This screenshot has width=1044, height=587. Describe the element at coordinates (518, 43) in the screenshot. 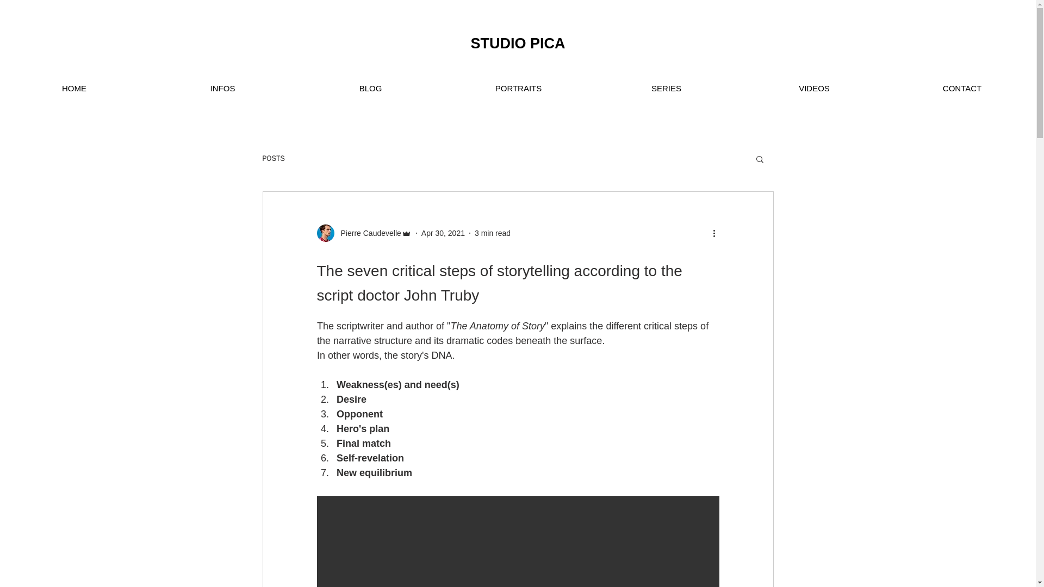

I see `STUDIO PICA` at that location.